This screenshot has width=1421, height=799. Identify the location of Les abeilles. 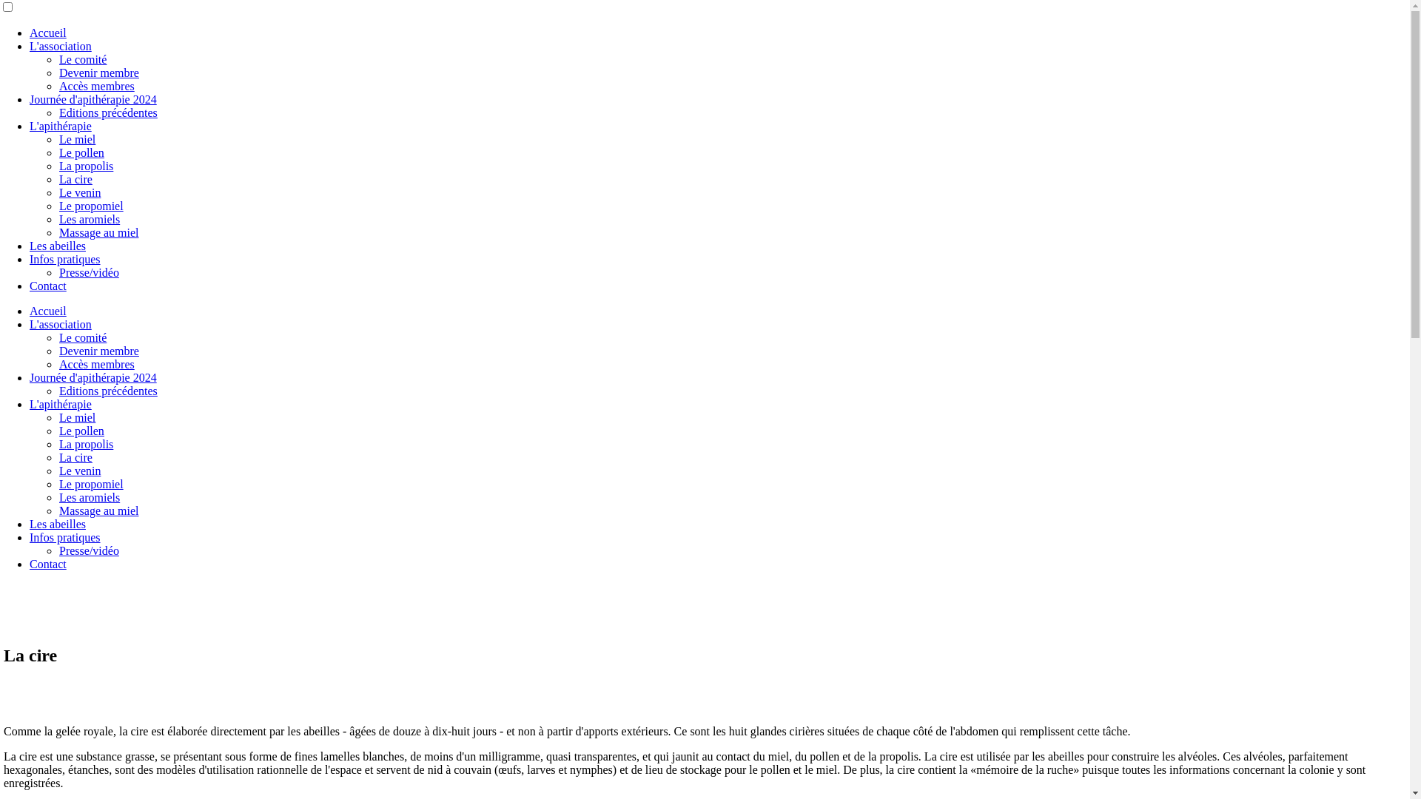
(58, 524).